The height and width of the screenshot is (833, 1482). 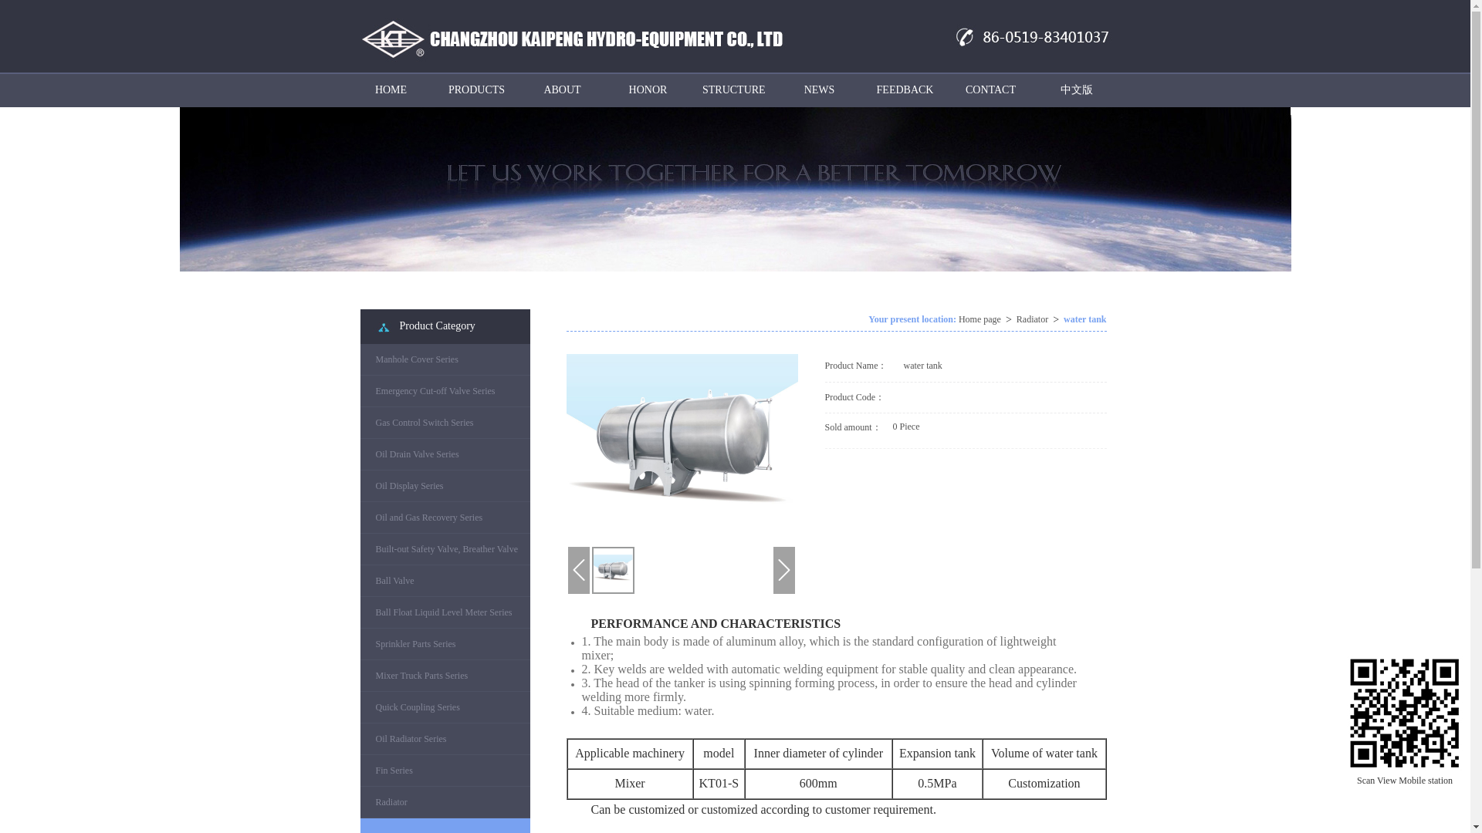 What do you see at coordinates (820, 90) in the screenshot?
I see `NEWS` at bounding box center [820, 90].